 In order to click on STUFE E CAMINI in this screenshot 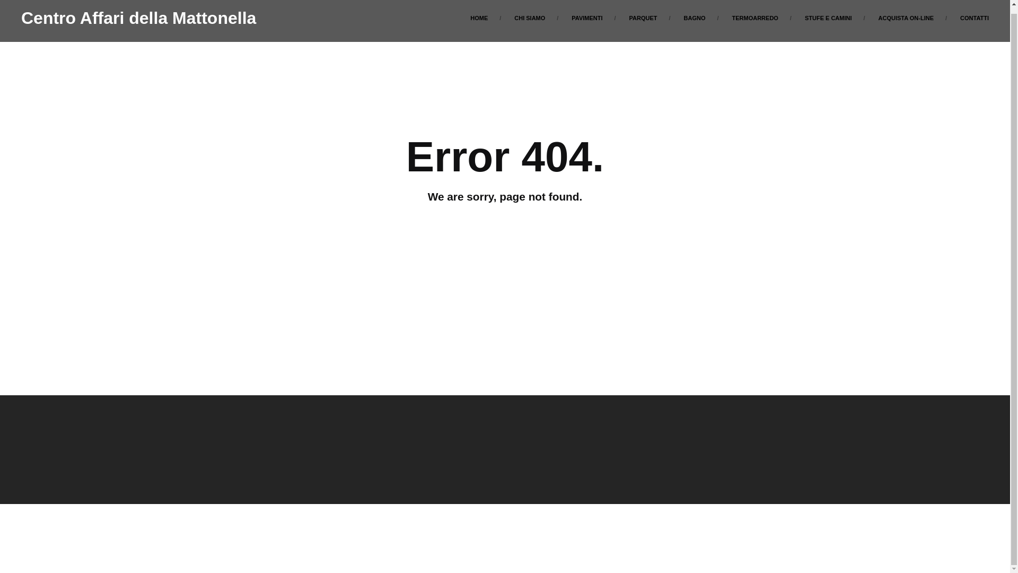, I will do `click(828, 21)`.